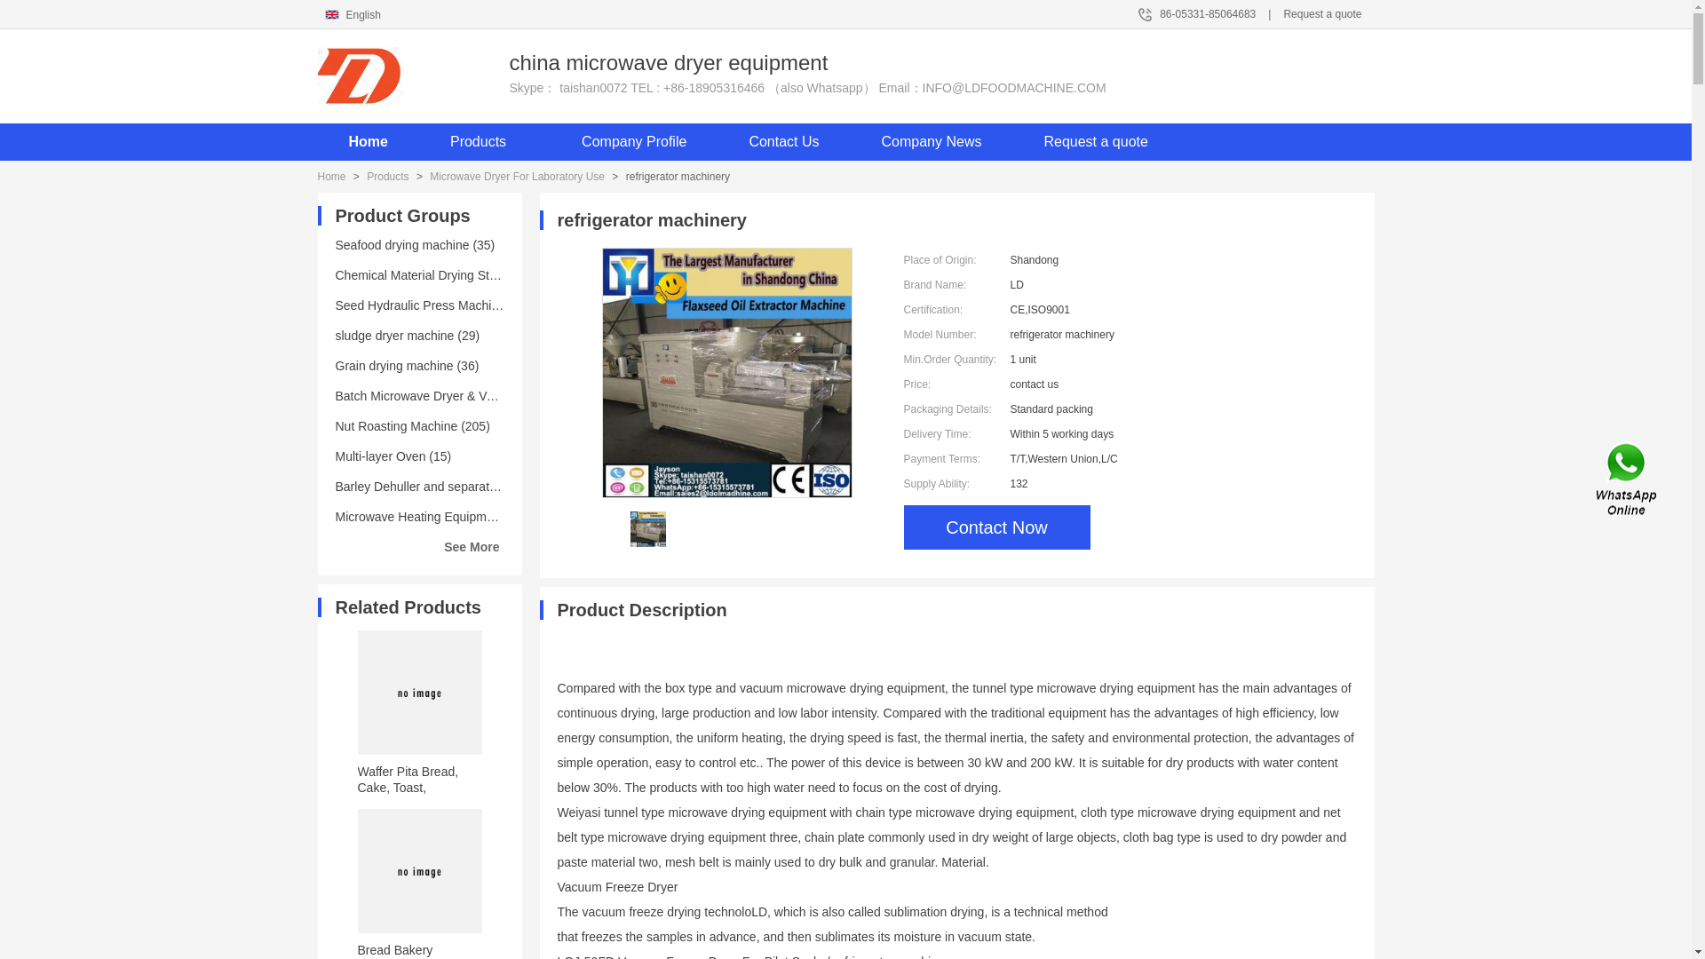 This screenshot has height=959, width=1705. Describe the element at coordinates (440, 305) in the screenshot. I see `Seed Hydraulic Press Machine` at that location.